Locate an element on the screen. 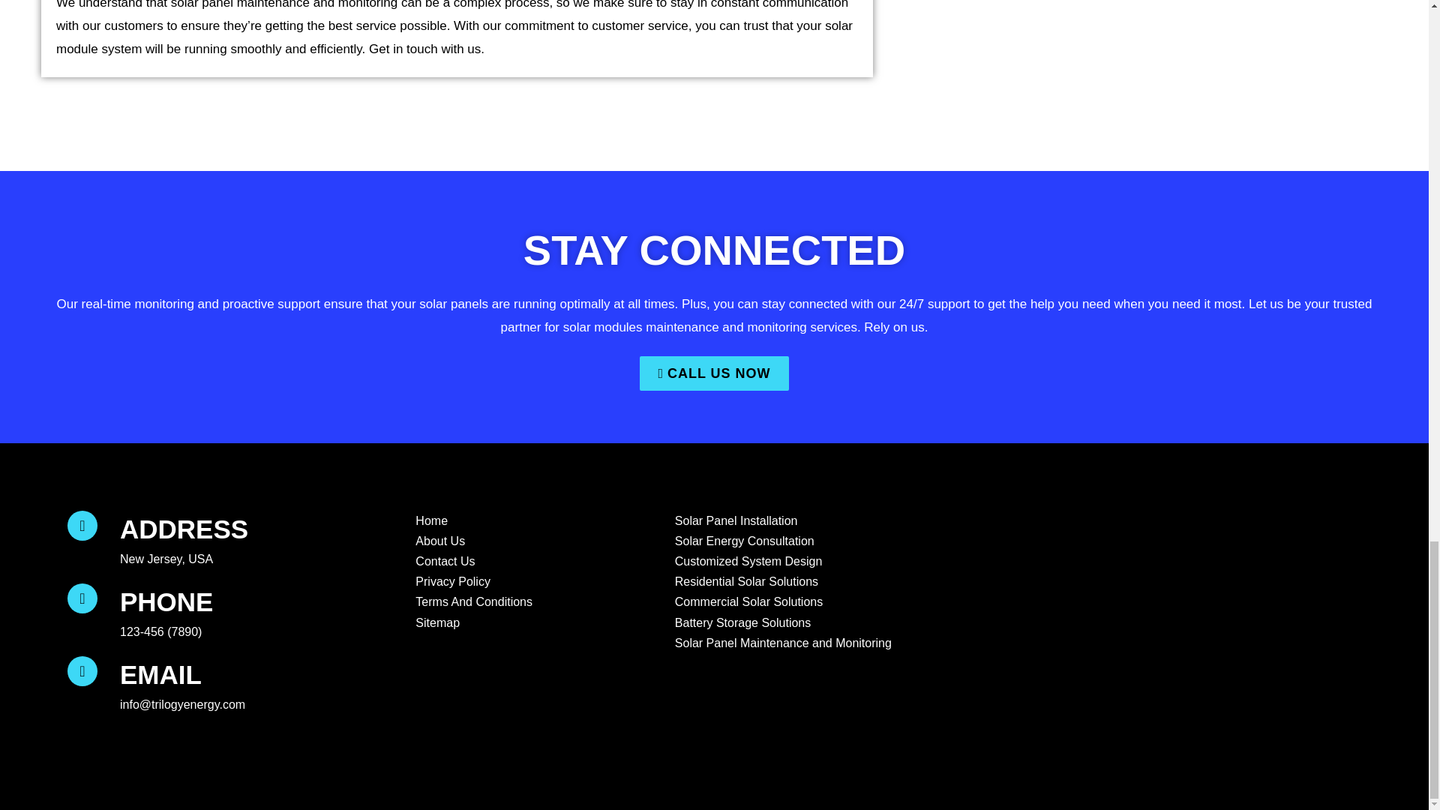 Image resolution: width=1440 pixels, height=810 pixels. CALL US NOW is located at coordinates (713, 373).